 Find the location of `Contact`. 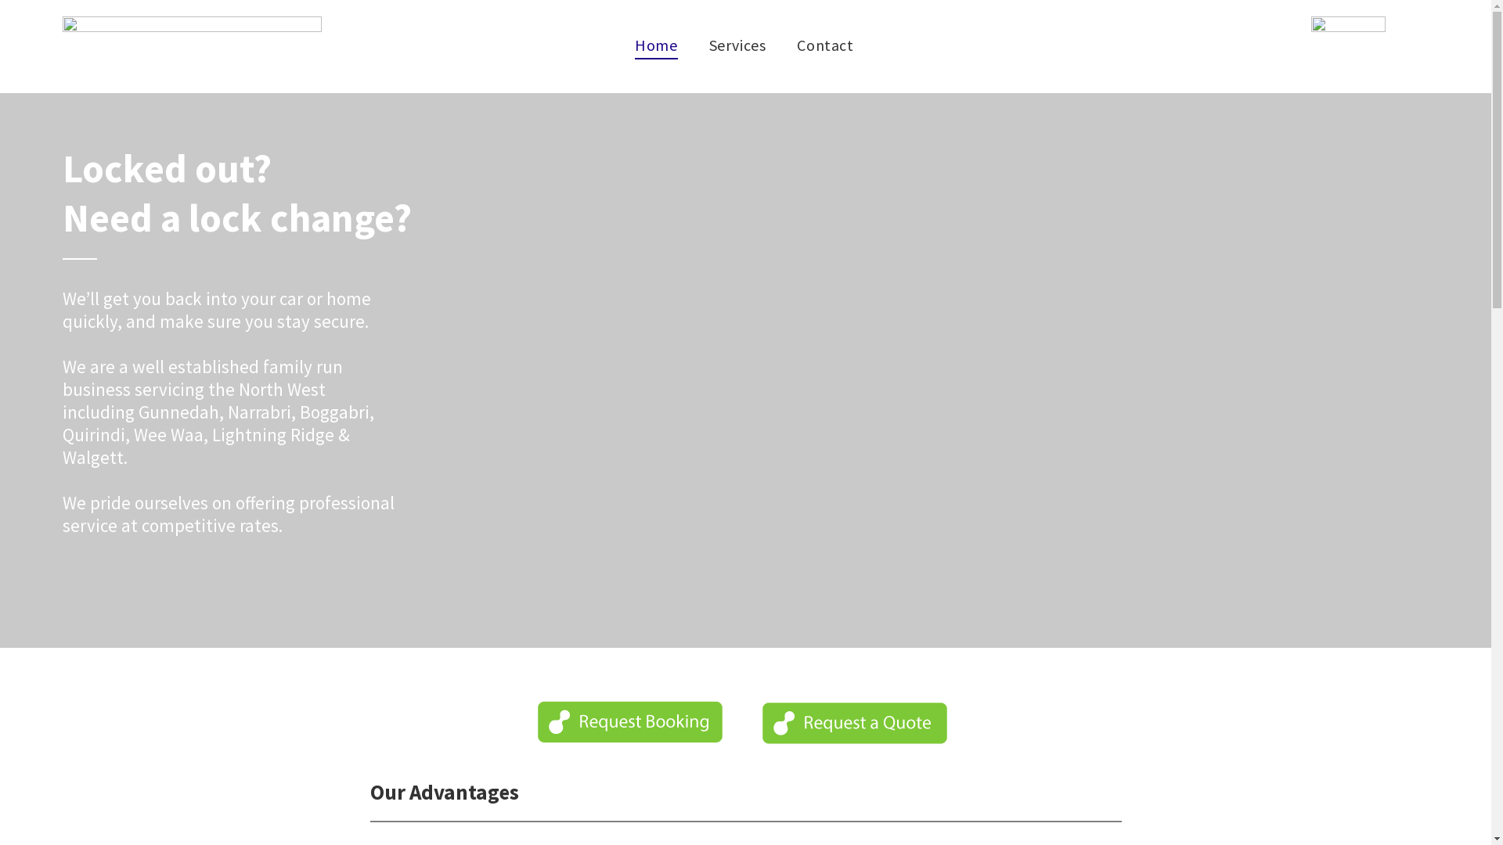

Contact is located at coordinates (825, 45).